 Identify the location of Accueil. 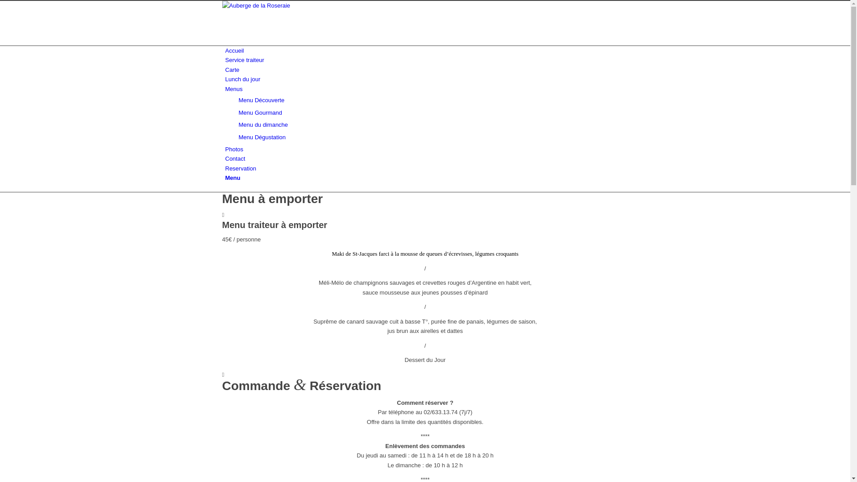
(234, 51).